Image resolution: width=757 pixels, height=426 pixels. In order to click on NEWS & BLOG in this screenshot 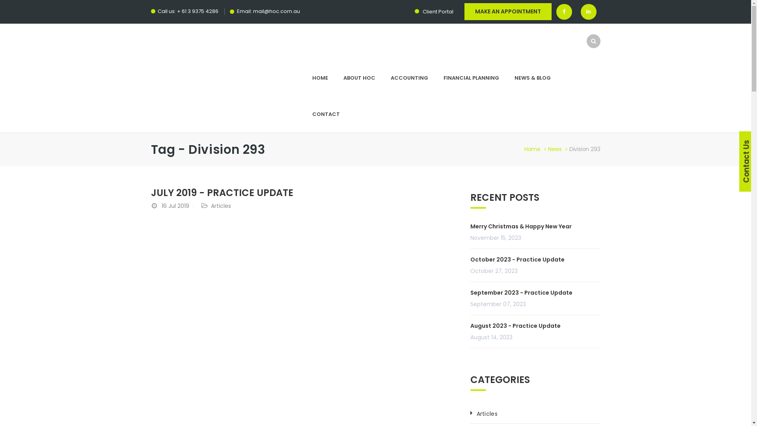, I will do `click(533, 78)`.